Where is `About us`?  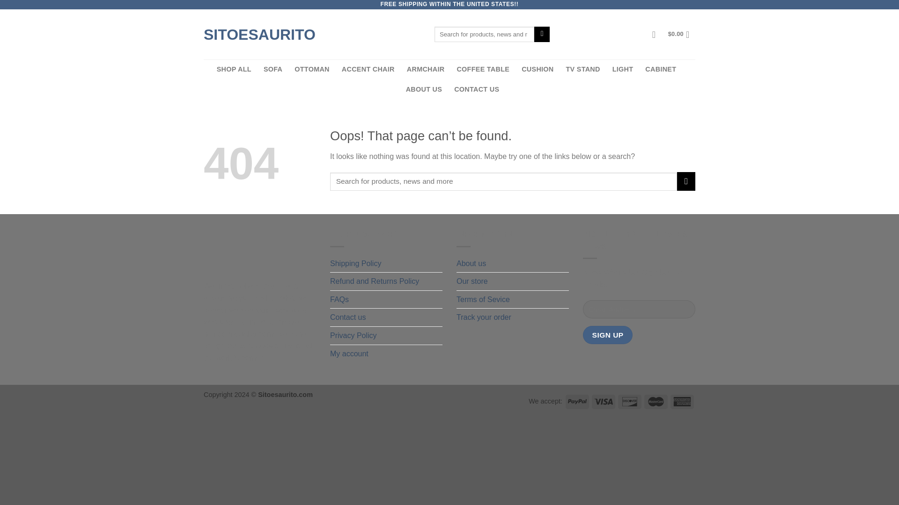 About us is located at coordinates (471, 264).